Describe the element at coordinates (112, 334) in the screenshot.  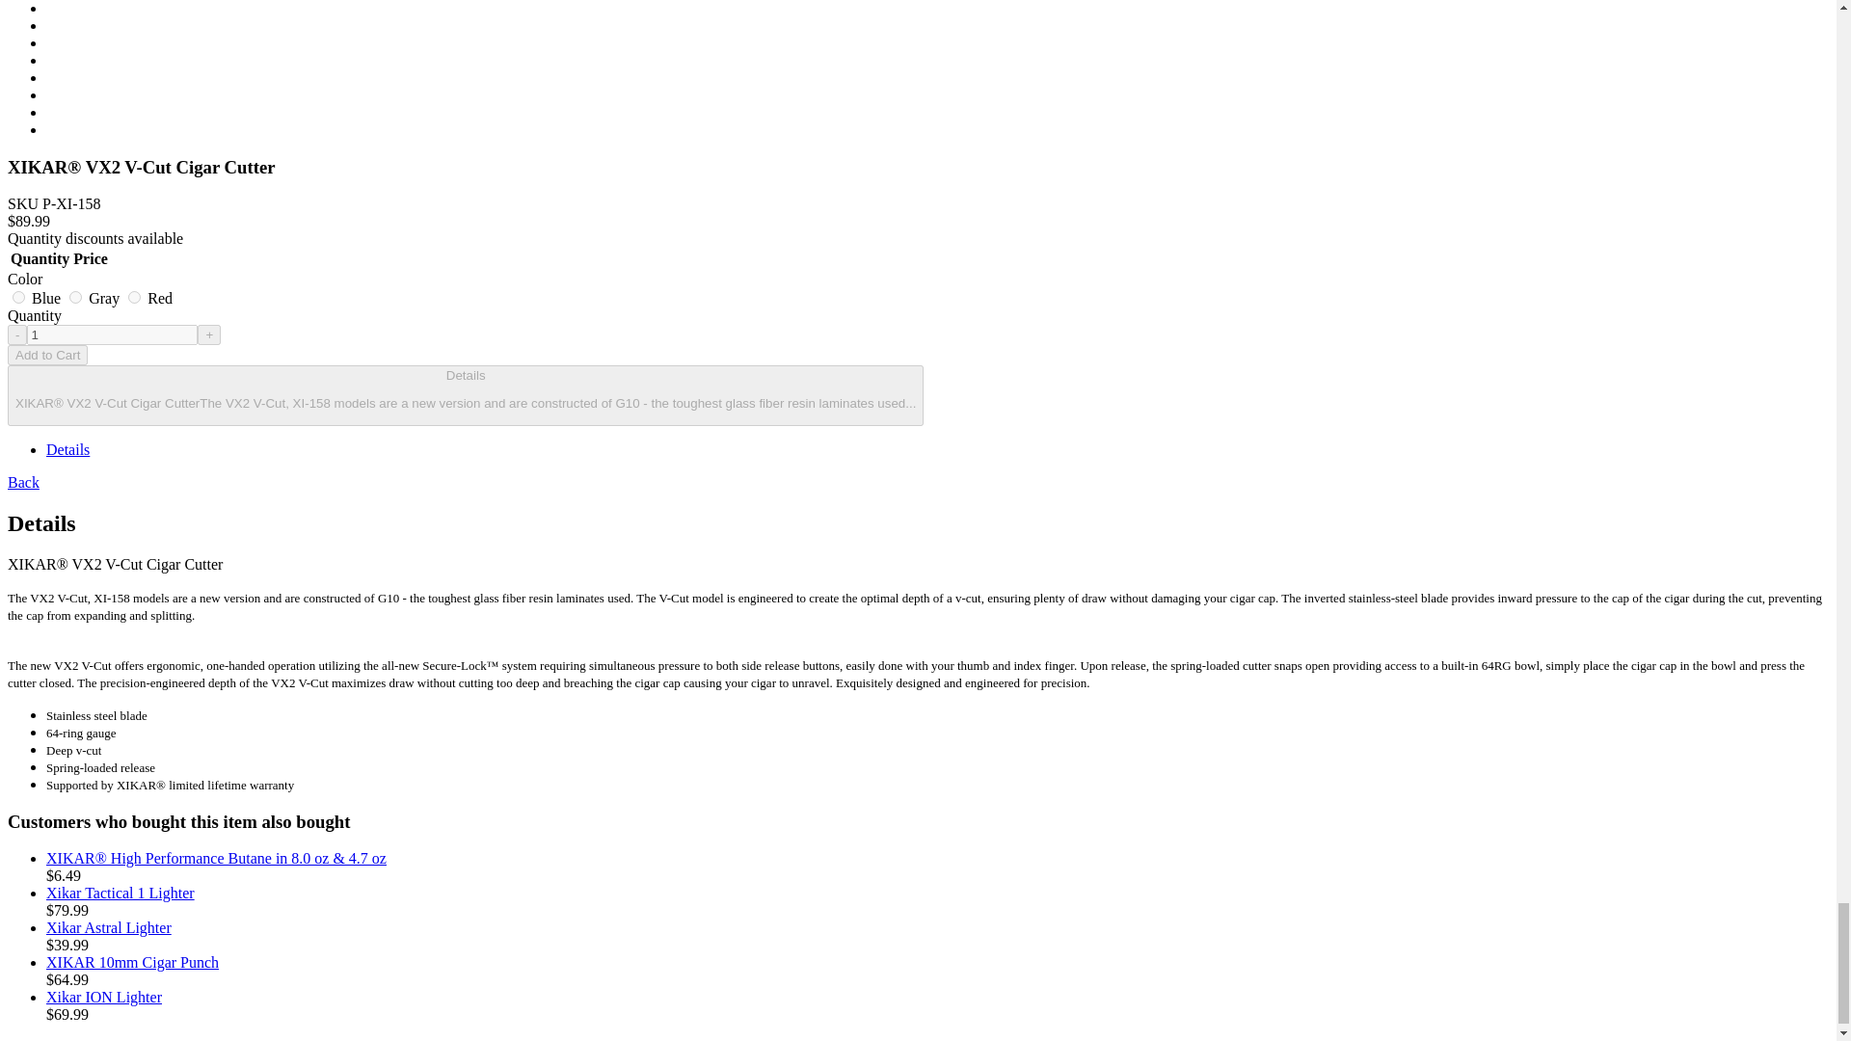
I see `1` at that location.